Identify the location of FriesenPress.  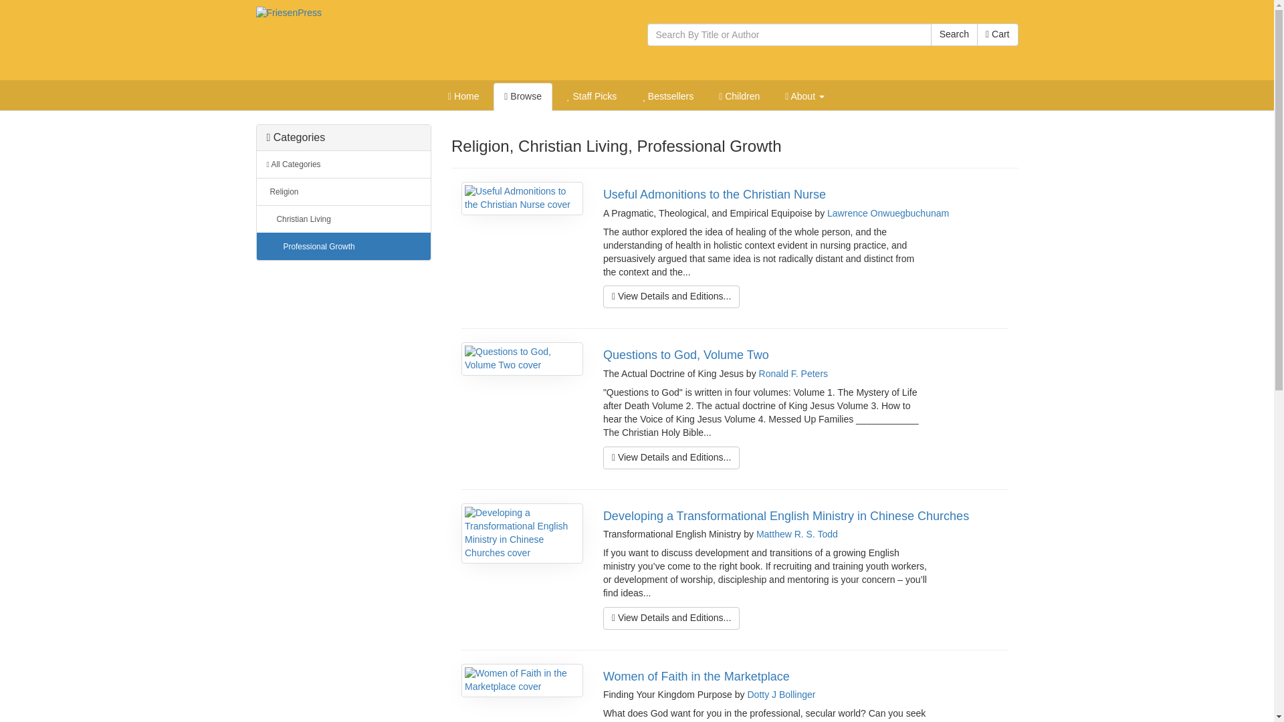
(288, 13).